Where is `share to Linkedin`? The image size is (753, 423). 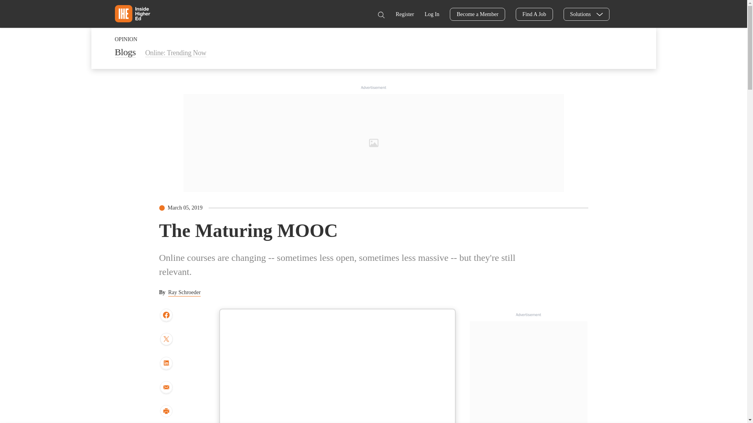
share to Linkedin is located at coordinates (166, 363).